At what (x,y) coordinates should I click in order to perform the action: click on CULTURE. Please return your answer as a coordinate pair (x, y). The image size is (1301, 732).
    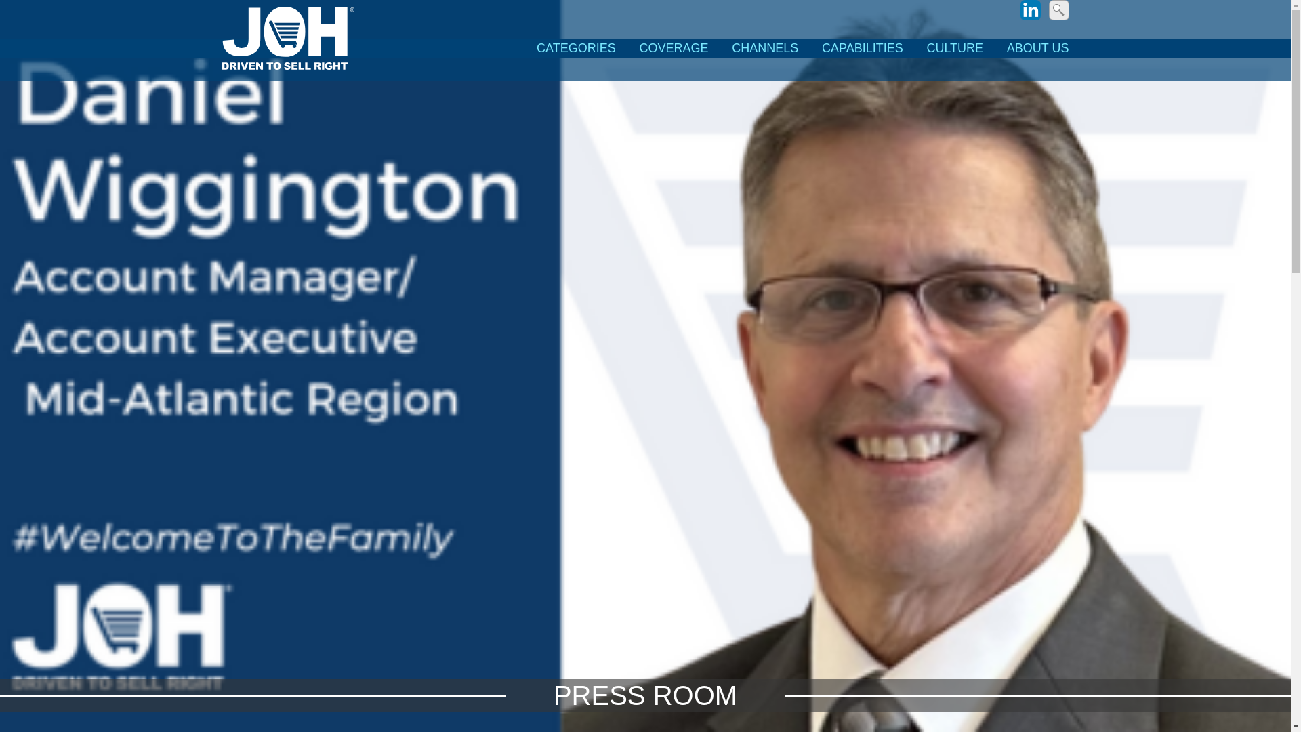
    Looking at the image, I should click on (954, 49).